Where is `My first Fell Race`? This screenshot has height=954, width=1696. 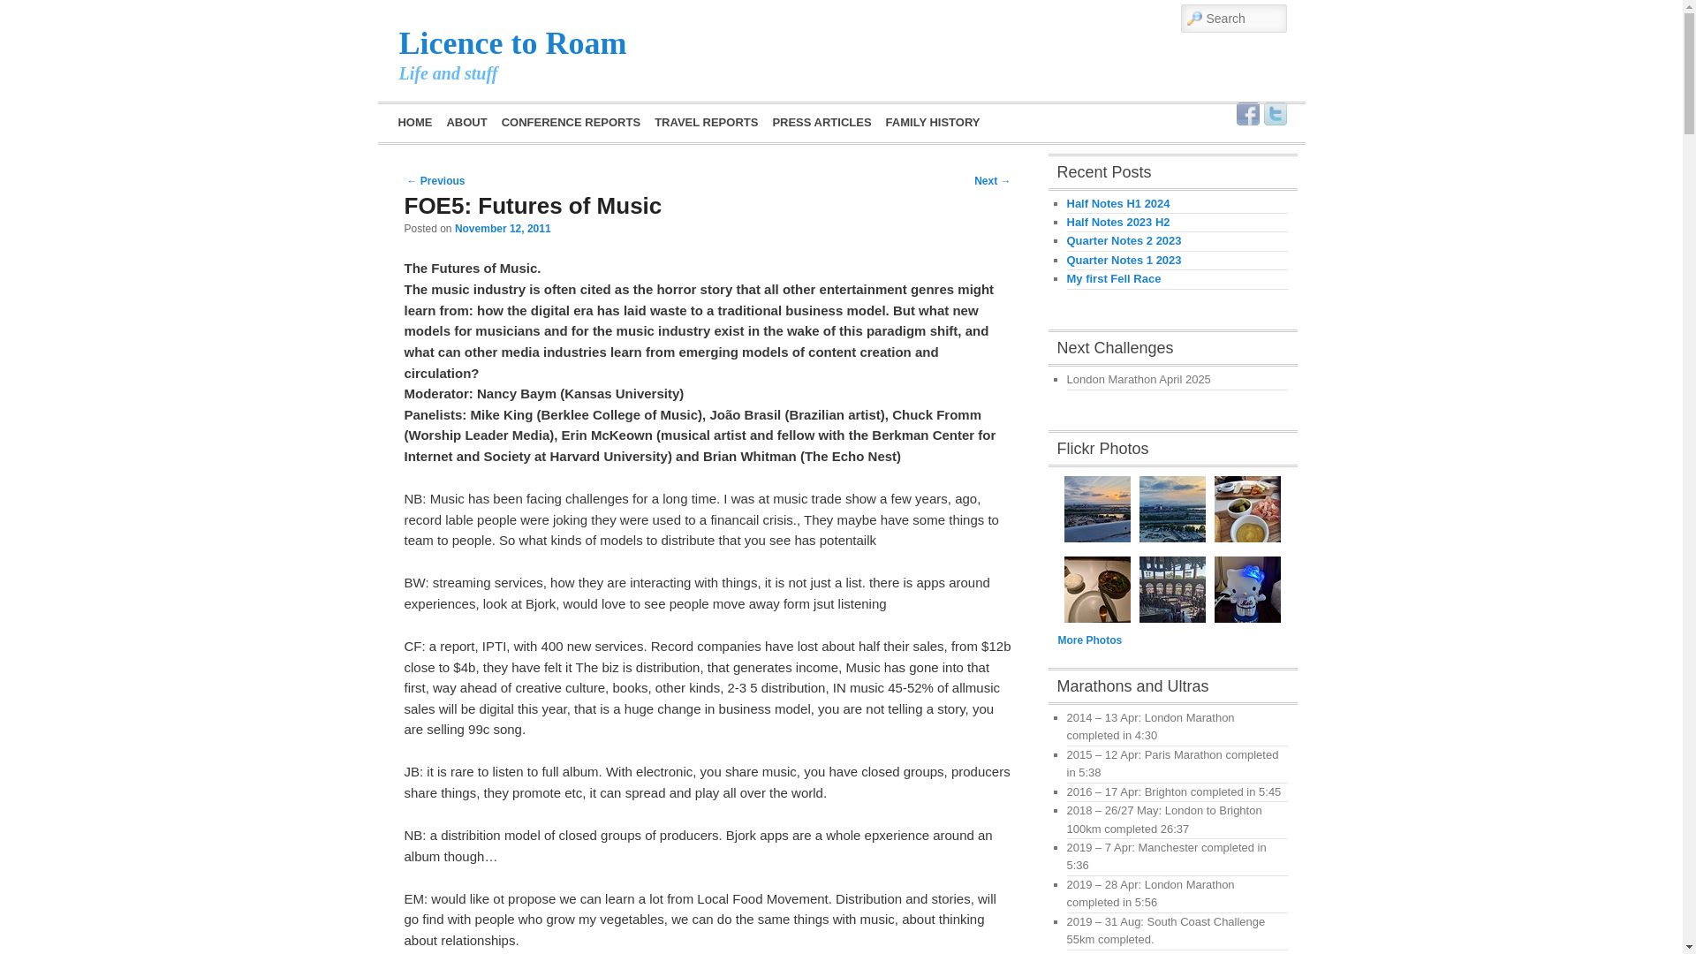
My first Fell Race is located at coordinates (1114, 277).